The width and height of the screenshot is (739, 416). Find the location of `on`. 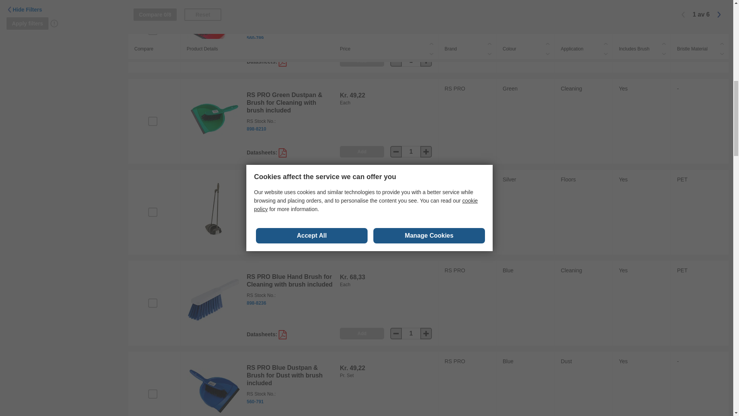

on is located at coordinates (152, 303).